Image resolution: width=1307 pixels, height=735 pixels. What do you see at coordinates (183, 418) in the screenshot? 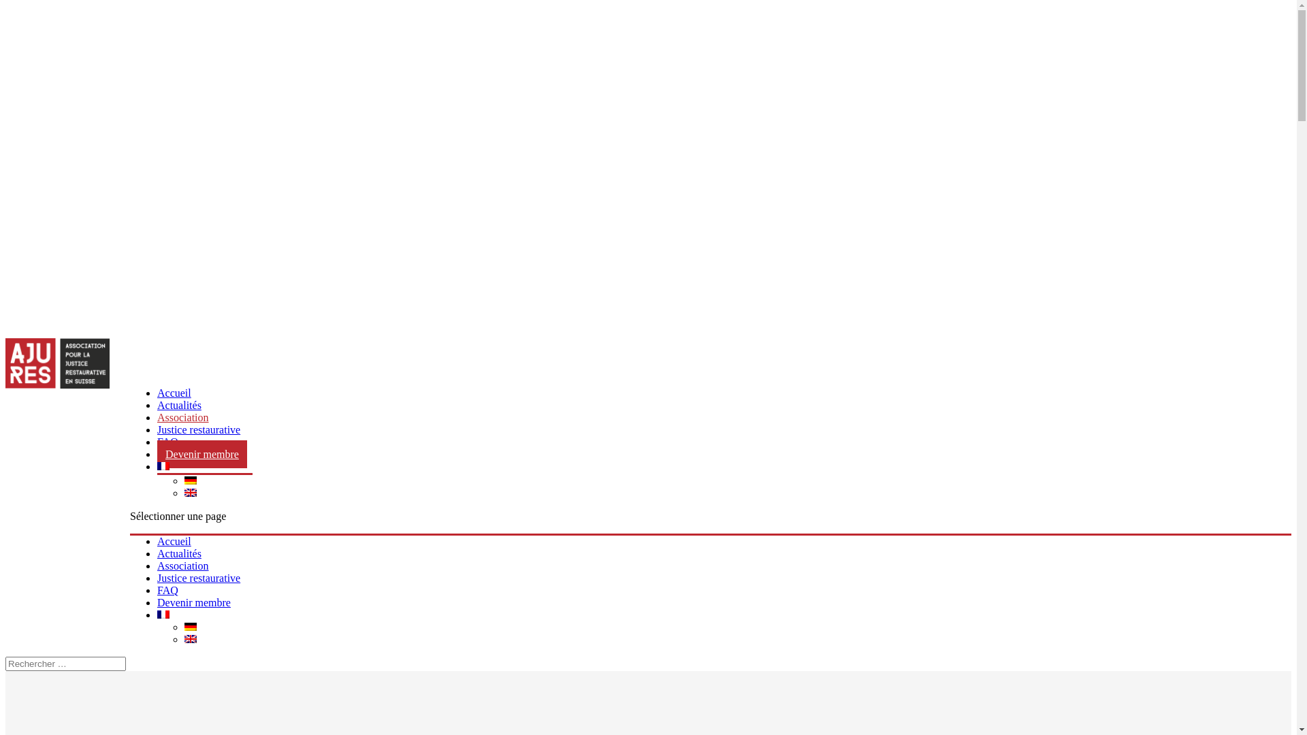
I see `Association` at bounding box center [183, 418].